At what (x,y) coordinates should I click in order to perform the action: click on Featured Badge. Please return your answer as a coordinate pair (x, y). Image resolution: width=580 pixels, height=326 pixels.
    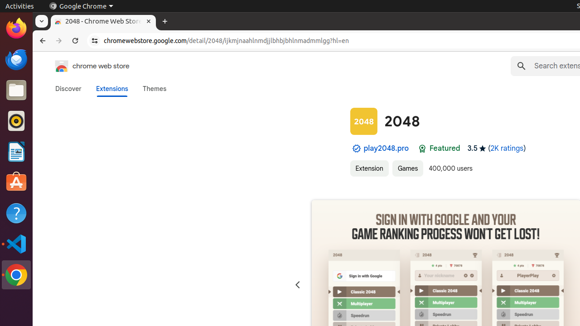
    Looking at the image, I should click on (422, 149).